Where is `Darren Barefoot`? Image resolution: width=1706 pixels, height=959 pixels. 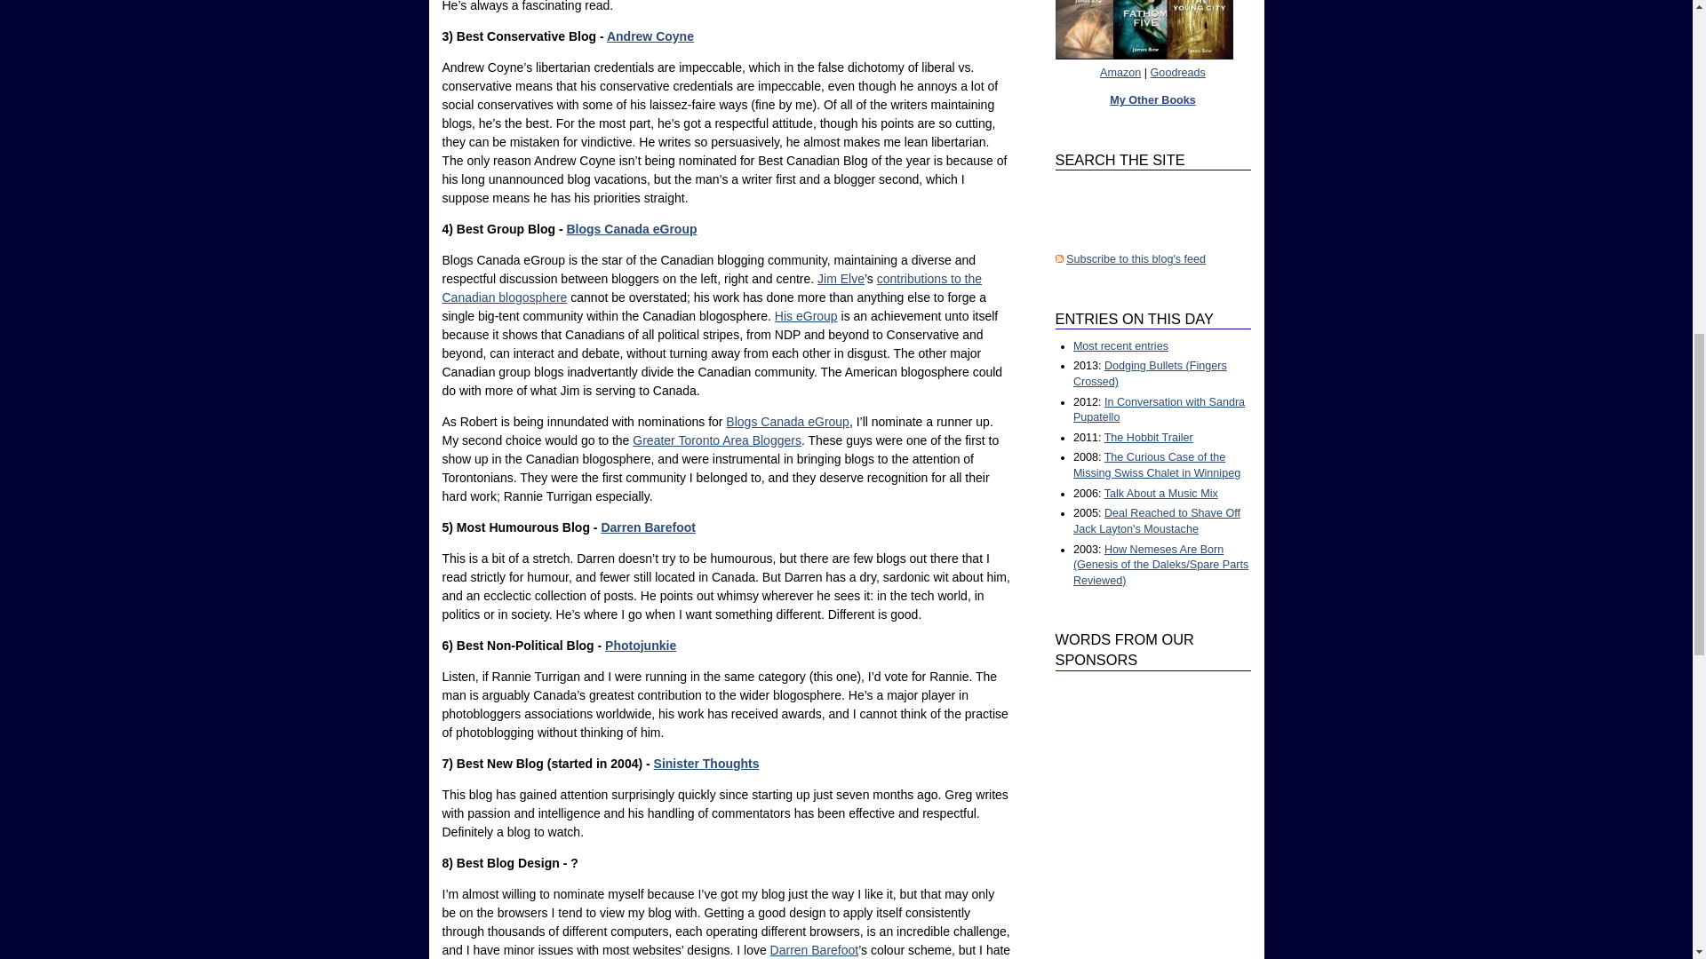 Darren Barefoot is located at coordinates (648, 527).